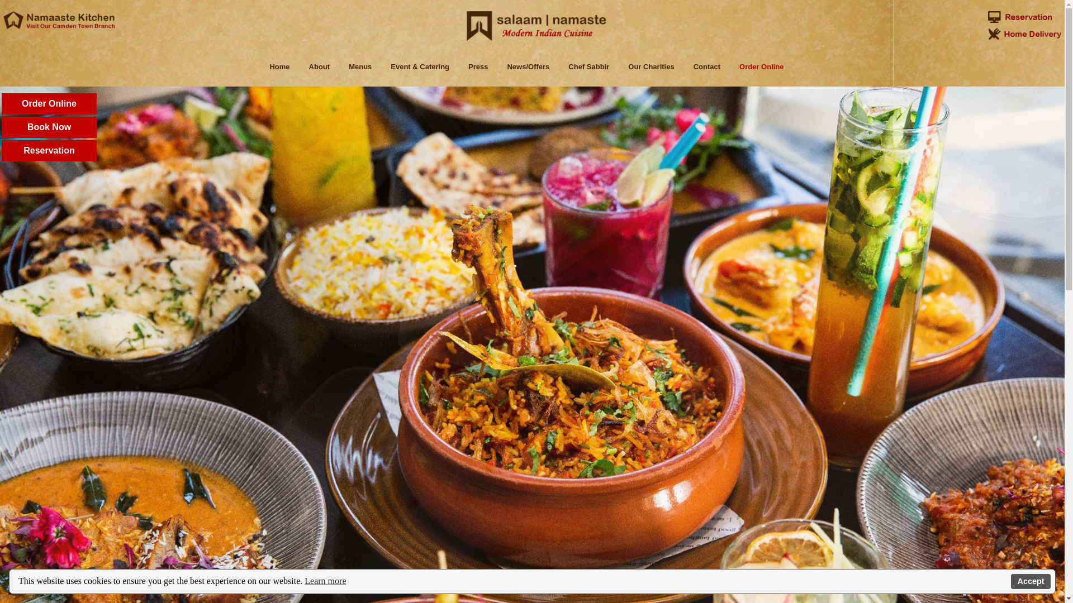  Describe the element at coordinates (651, 66) in the screenshot. I see `Our Charities` at that location.